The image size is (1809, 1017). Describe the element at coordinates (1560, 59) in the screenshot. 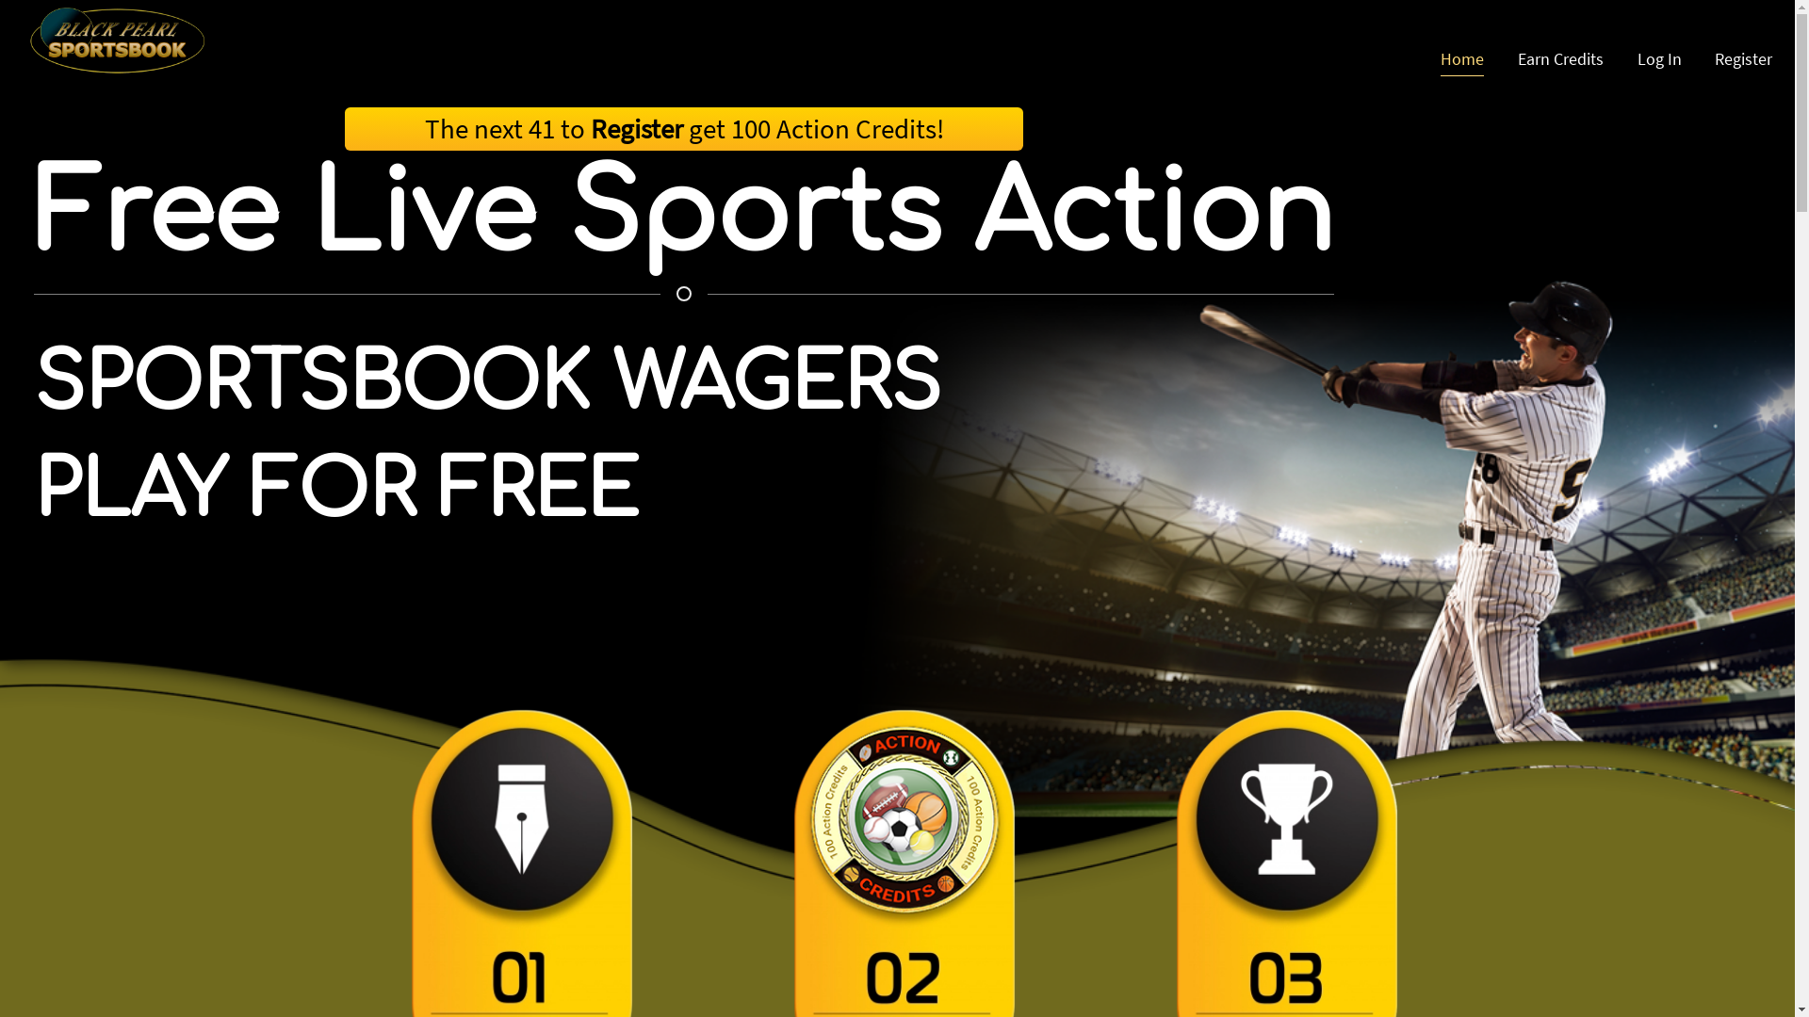

I see `Earn Credits` at that location.